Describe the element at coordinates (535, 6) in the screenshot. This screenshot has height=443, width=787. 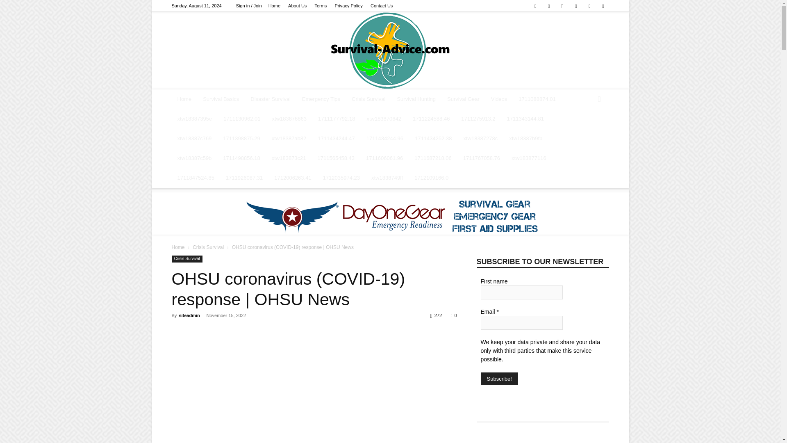
I see `Behance` at that location.